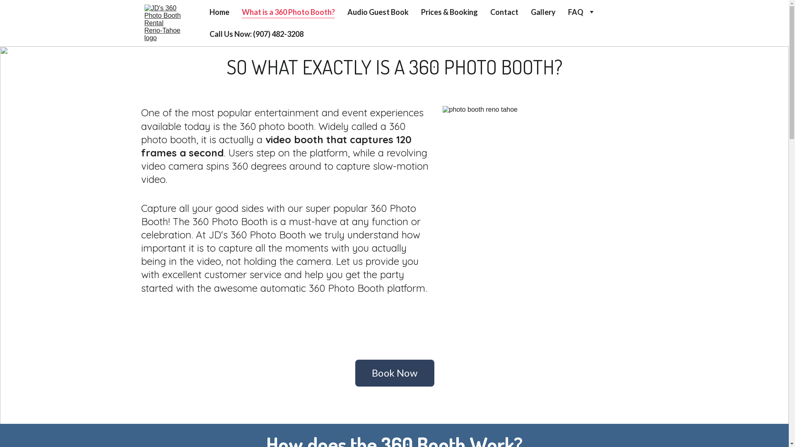  What do you see at coordinates (288, 12) in the screenshot?
I see `What is a 360 Photo Booth?` at bounding box center [288, 12].